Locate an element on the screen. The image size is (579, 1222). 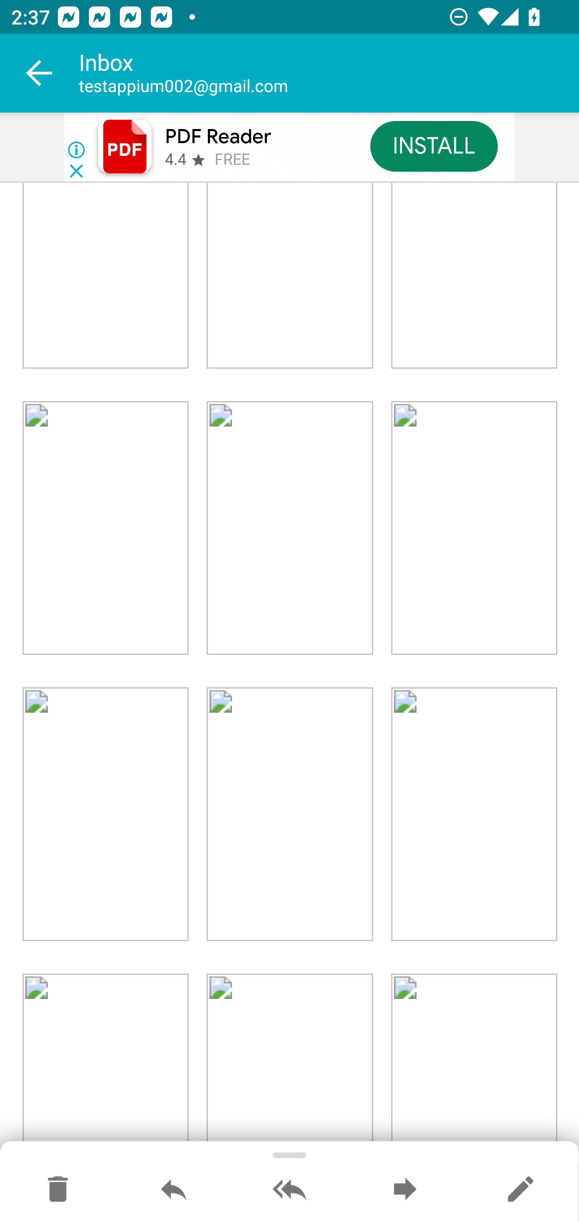
mbs_landing_goods is located at coordinates (106, 814).